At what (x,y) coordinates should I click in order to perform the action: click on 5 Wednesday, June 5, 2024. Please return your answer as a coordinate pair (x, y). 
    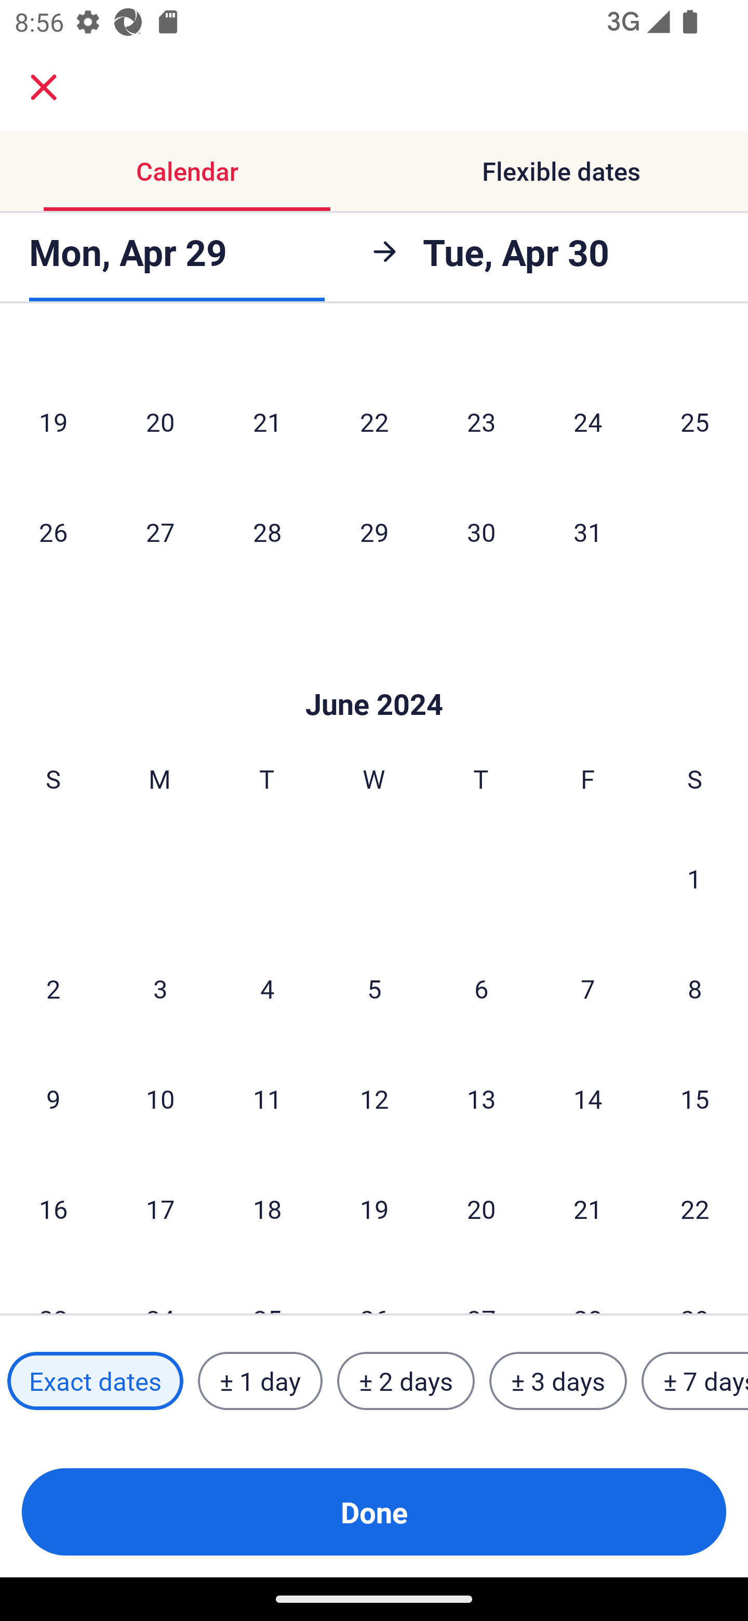
    Looking at the image, I should click on (374, 989).